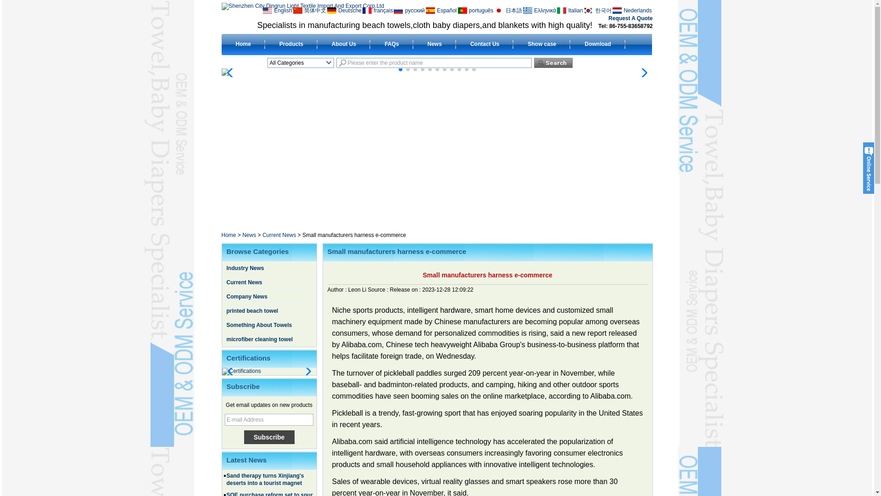  I want to click on Italian, so click(570, 10).